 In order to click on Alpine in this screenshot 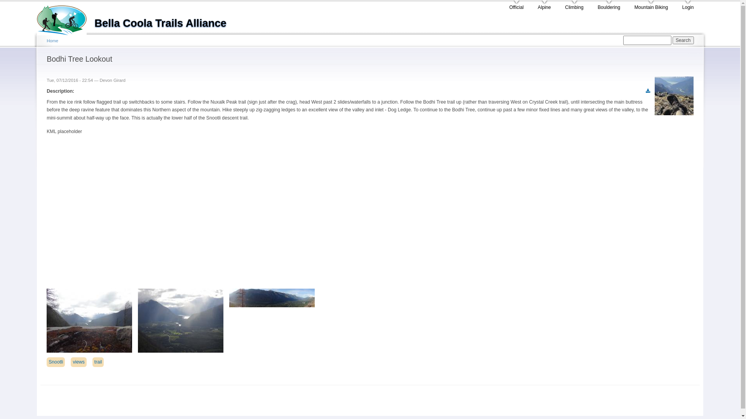, I will do `click(544, 6)`.